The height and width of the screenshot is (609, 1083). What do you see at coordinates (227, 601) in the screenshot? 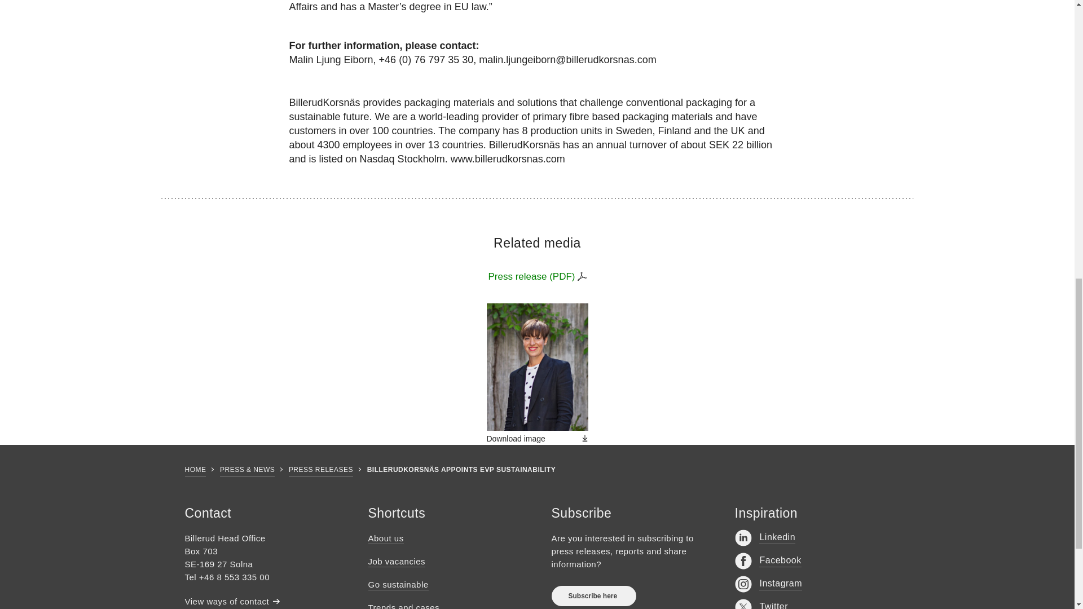
I see `Contact` at bounding box center [227, 601].